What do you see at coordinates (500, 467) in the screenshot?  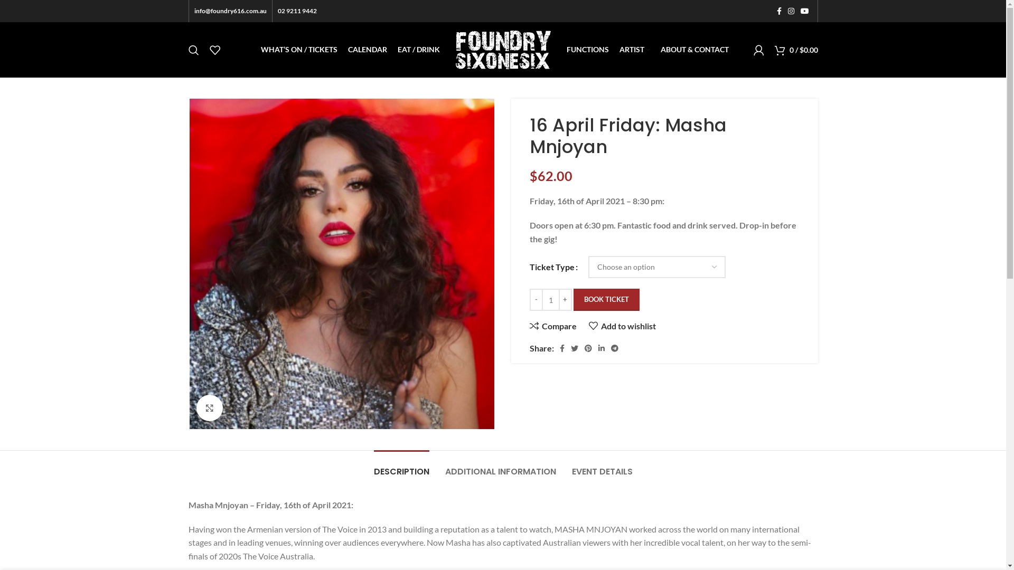 I see `ADDITIONAL INFORMATION` at bounding box center [500, 467].